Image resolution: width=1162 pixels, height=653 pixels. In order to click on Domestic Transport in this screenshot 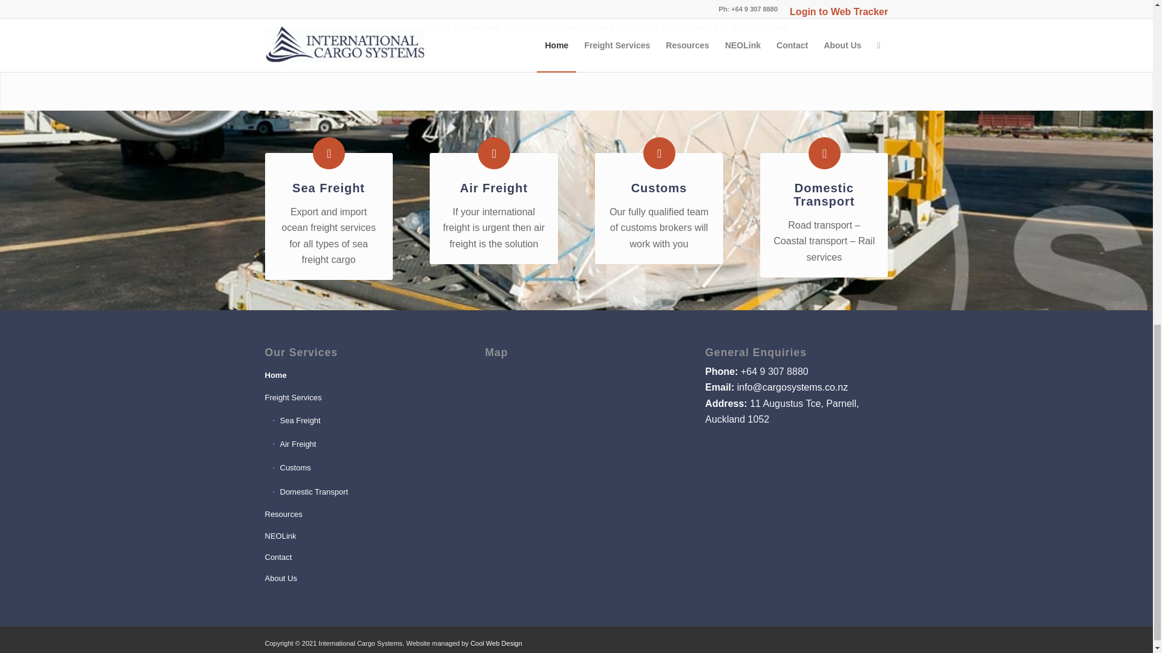, I will do `click(824, 152)`.